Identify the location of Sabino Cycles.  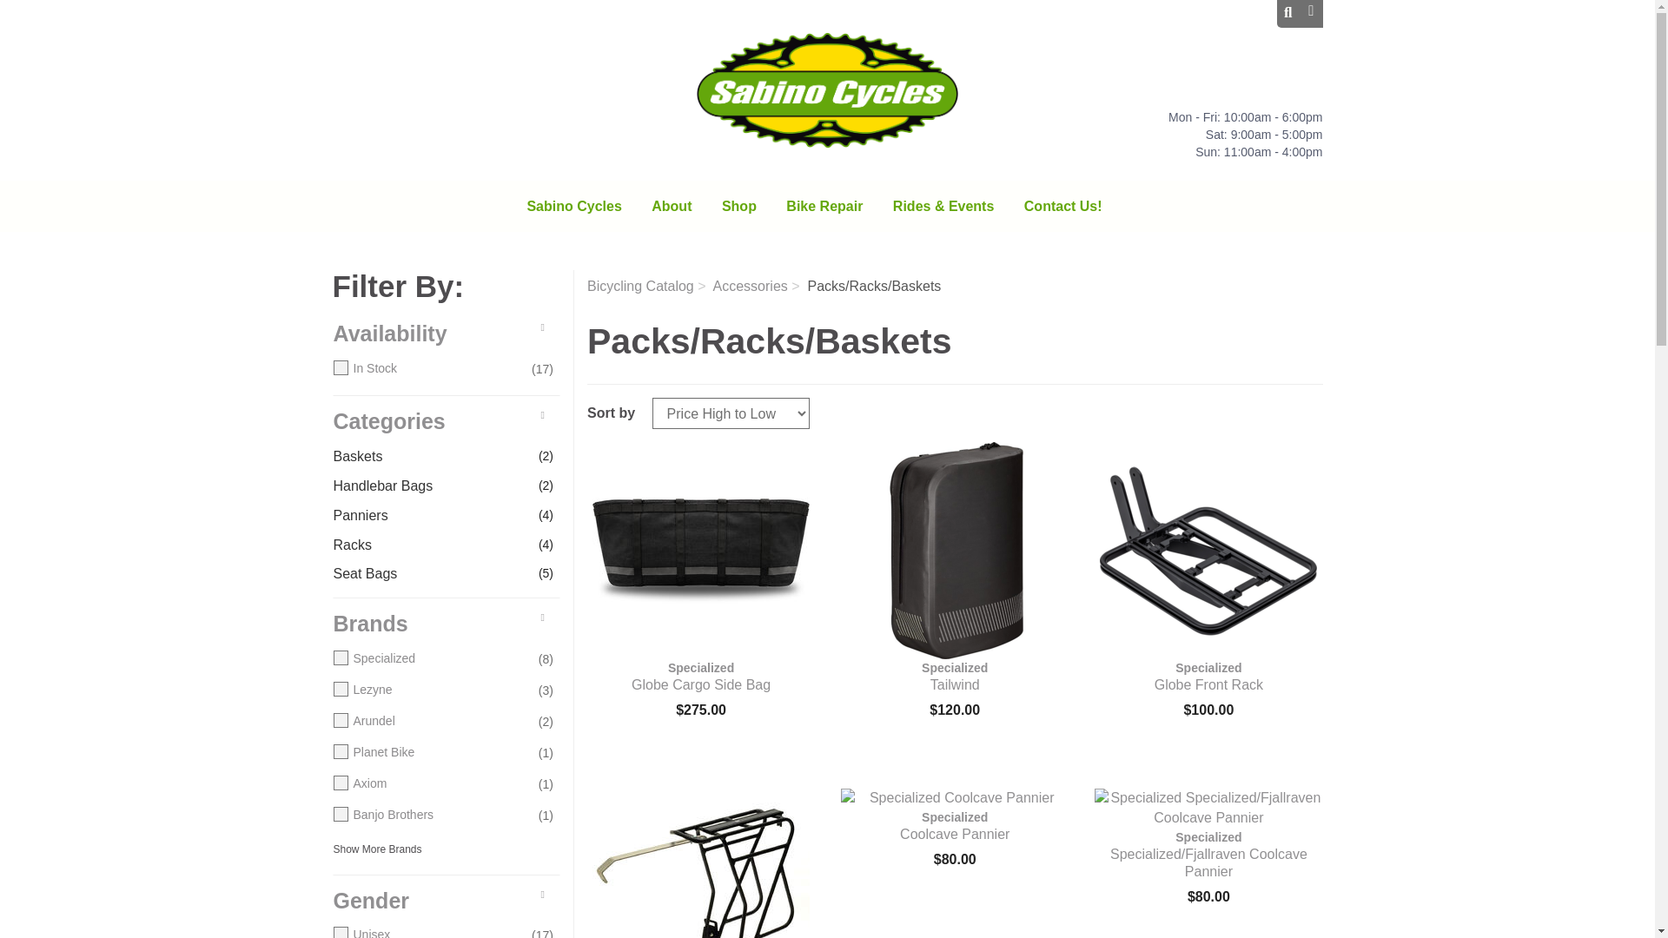
(573, 210).